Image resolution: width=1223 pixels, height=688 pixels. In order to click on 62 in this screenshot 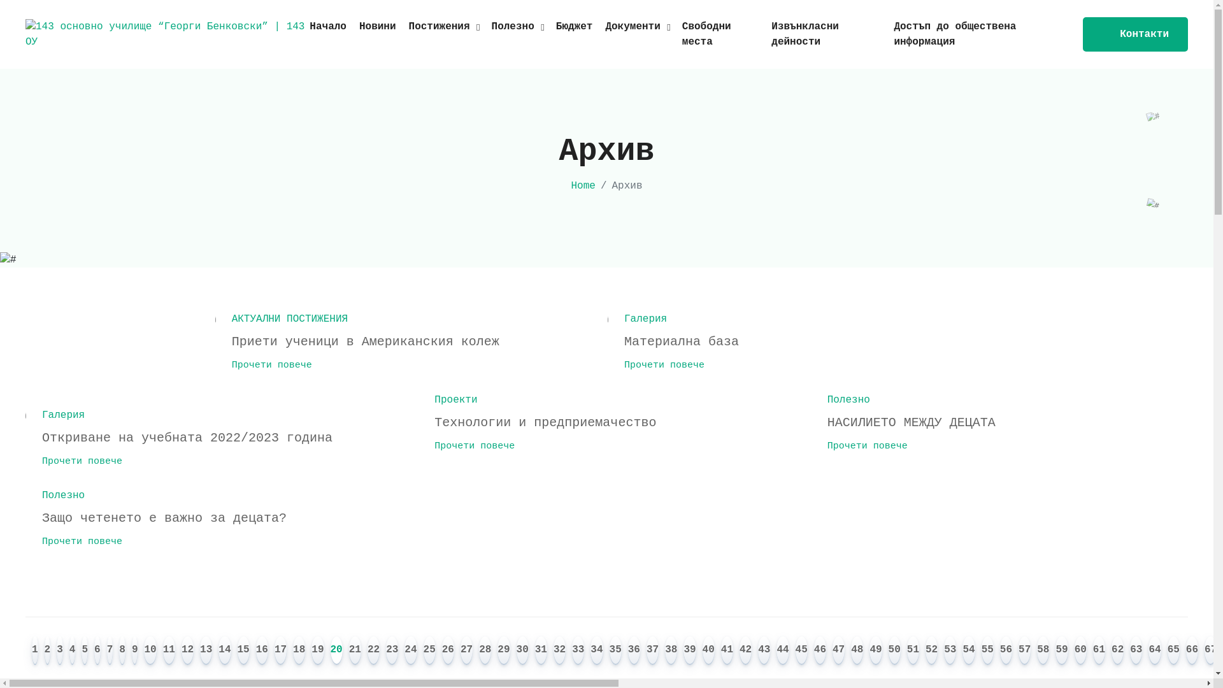, I will do `click(1117, 651)`.